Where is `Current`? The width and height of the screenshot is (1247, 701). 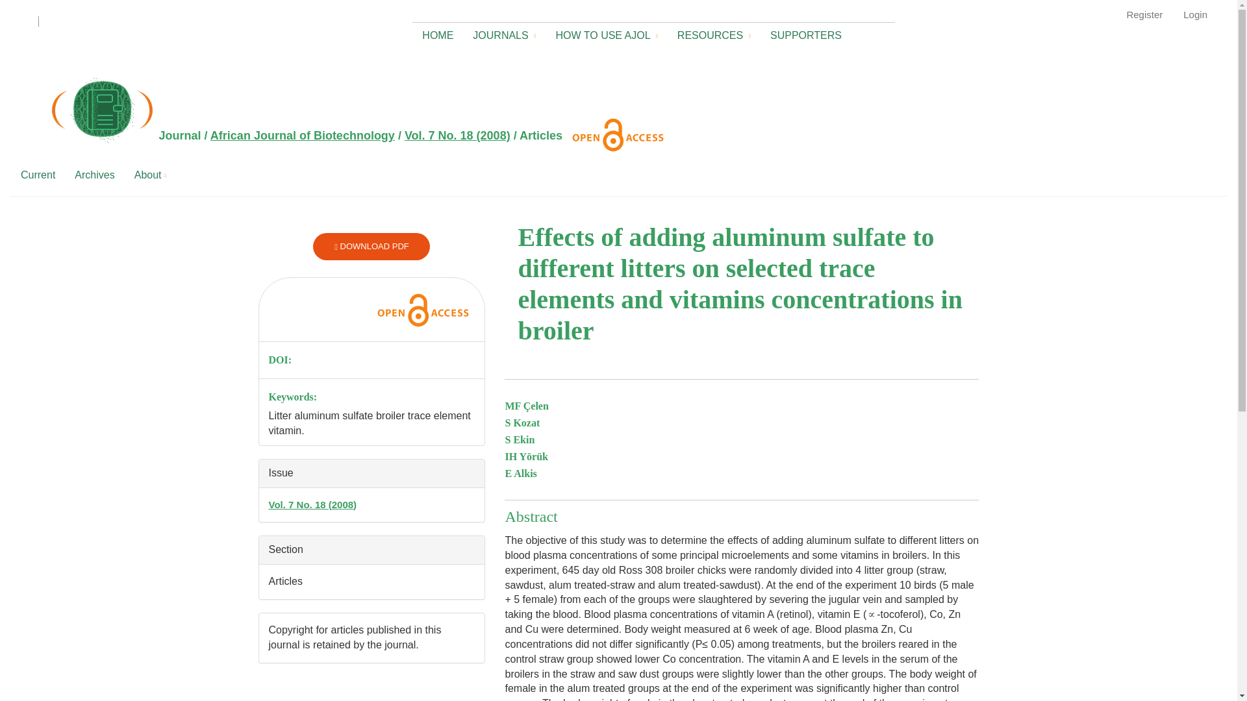
Current is located at coordinates (38, 171).